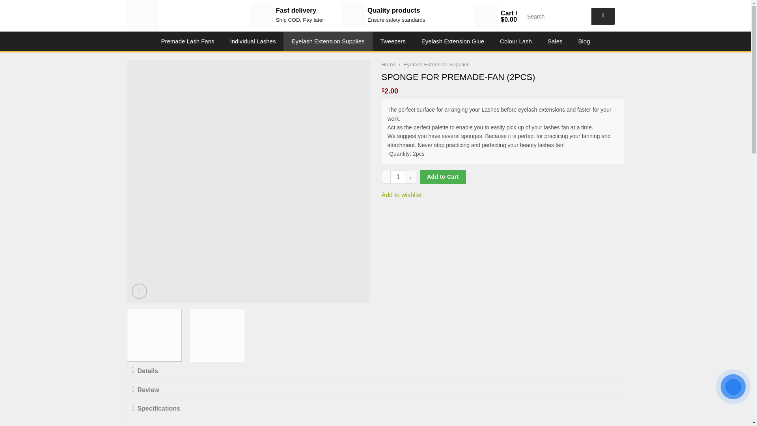  Describe the element at coordinates (253, 41) in the screenshot. I see `Individual Lashes` at that location.